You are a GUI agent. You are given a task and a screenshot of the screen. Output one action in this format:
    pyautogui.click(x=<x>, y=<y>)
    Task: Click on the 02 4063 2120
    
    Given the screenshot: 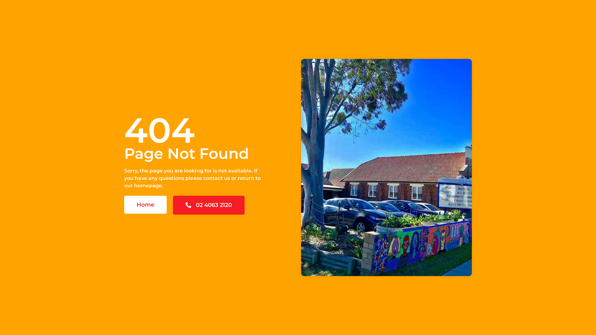 What is the action you would take?
    pyautogui.click(x=209, y=205)
    